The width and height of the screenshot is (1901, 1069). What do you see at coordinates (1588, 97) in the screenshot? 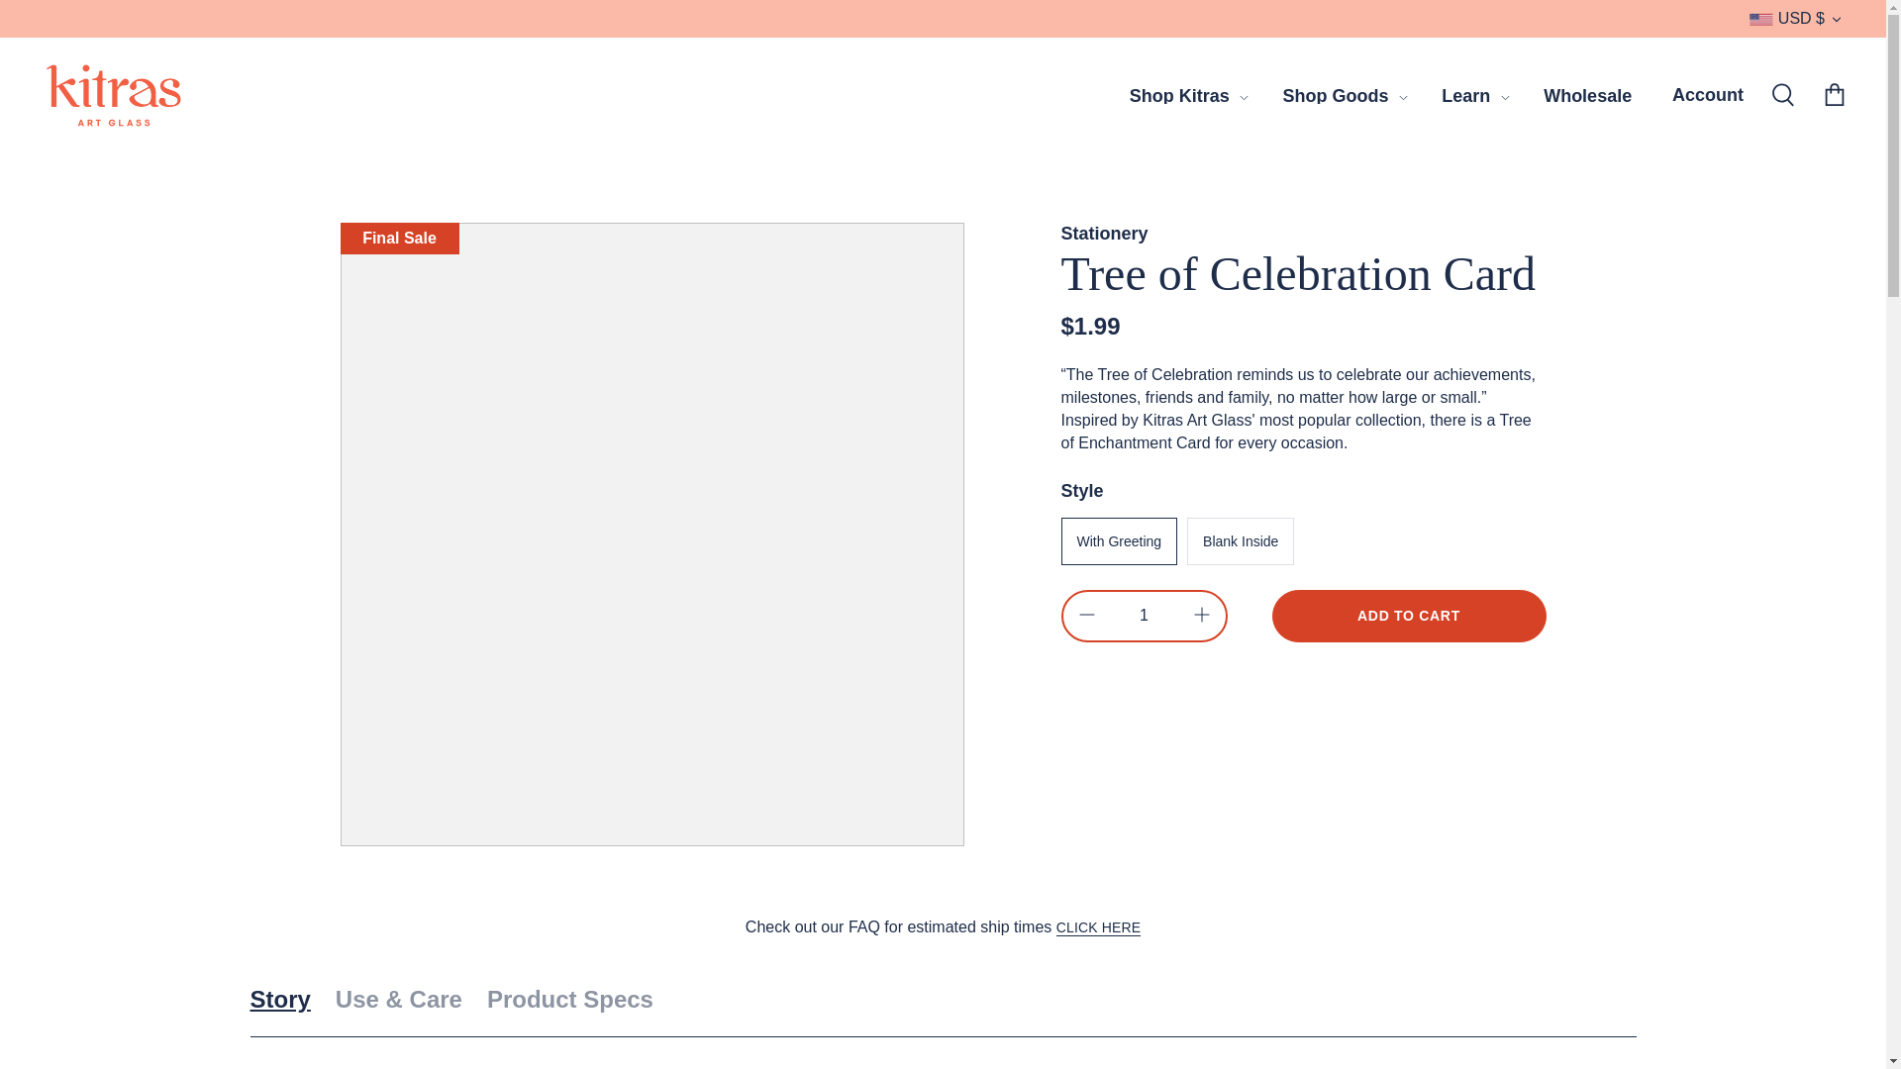
I see `Wholesale` at bounding box center [1588, 97].